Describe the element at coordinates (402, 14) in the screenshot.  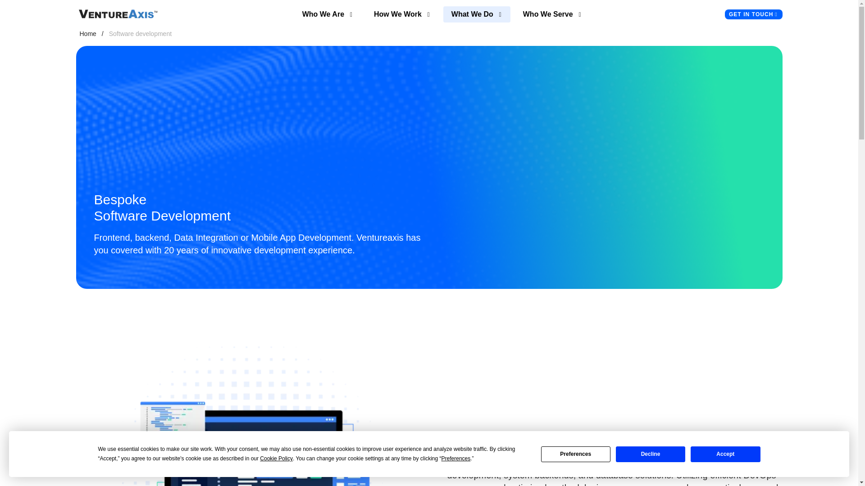
I see `How We Work` at that location.